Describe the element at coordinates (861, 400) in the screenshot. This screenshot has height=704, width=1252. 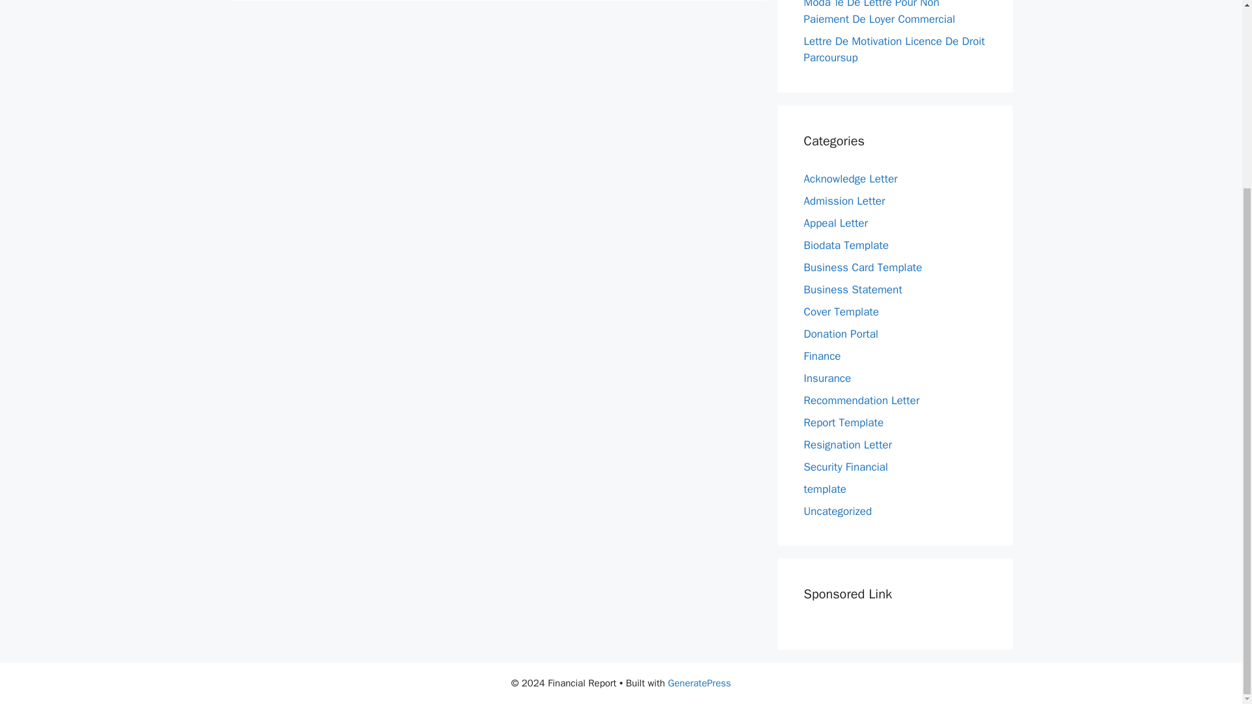
I see `Recommendation Letter` at that location.